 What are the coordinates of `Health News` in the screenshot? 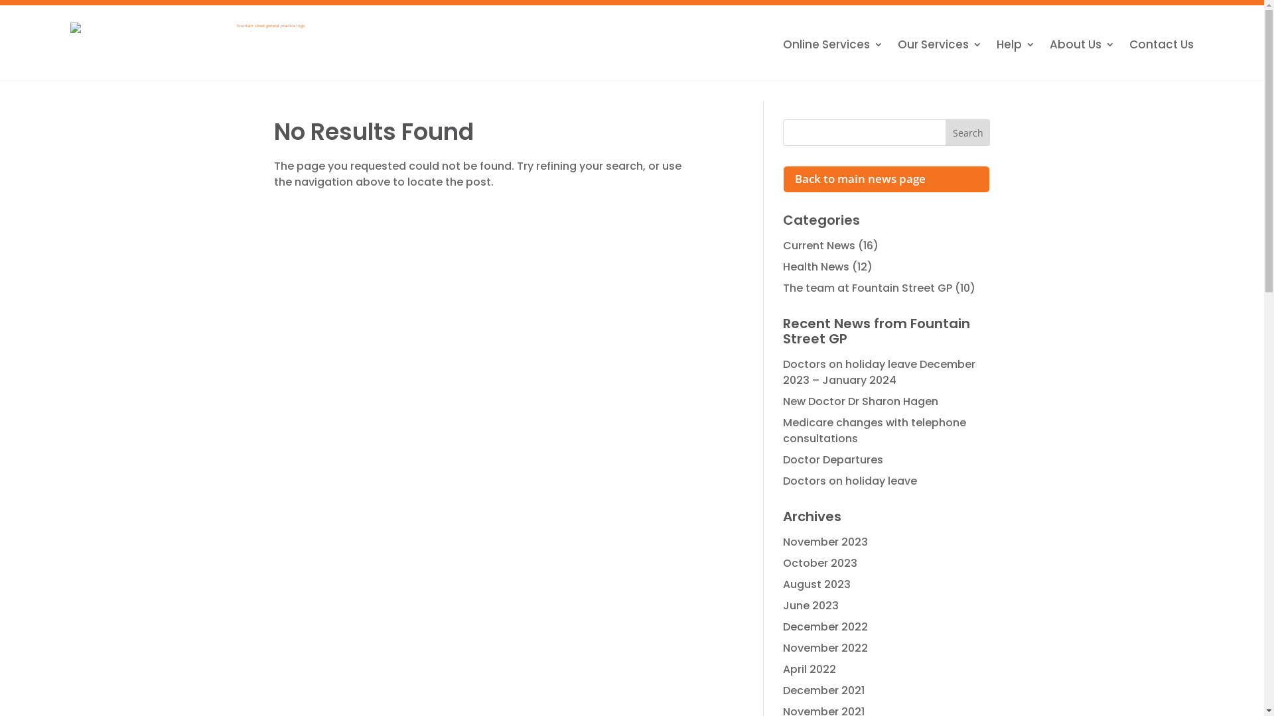 It's located at (816, 267).